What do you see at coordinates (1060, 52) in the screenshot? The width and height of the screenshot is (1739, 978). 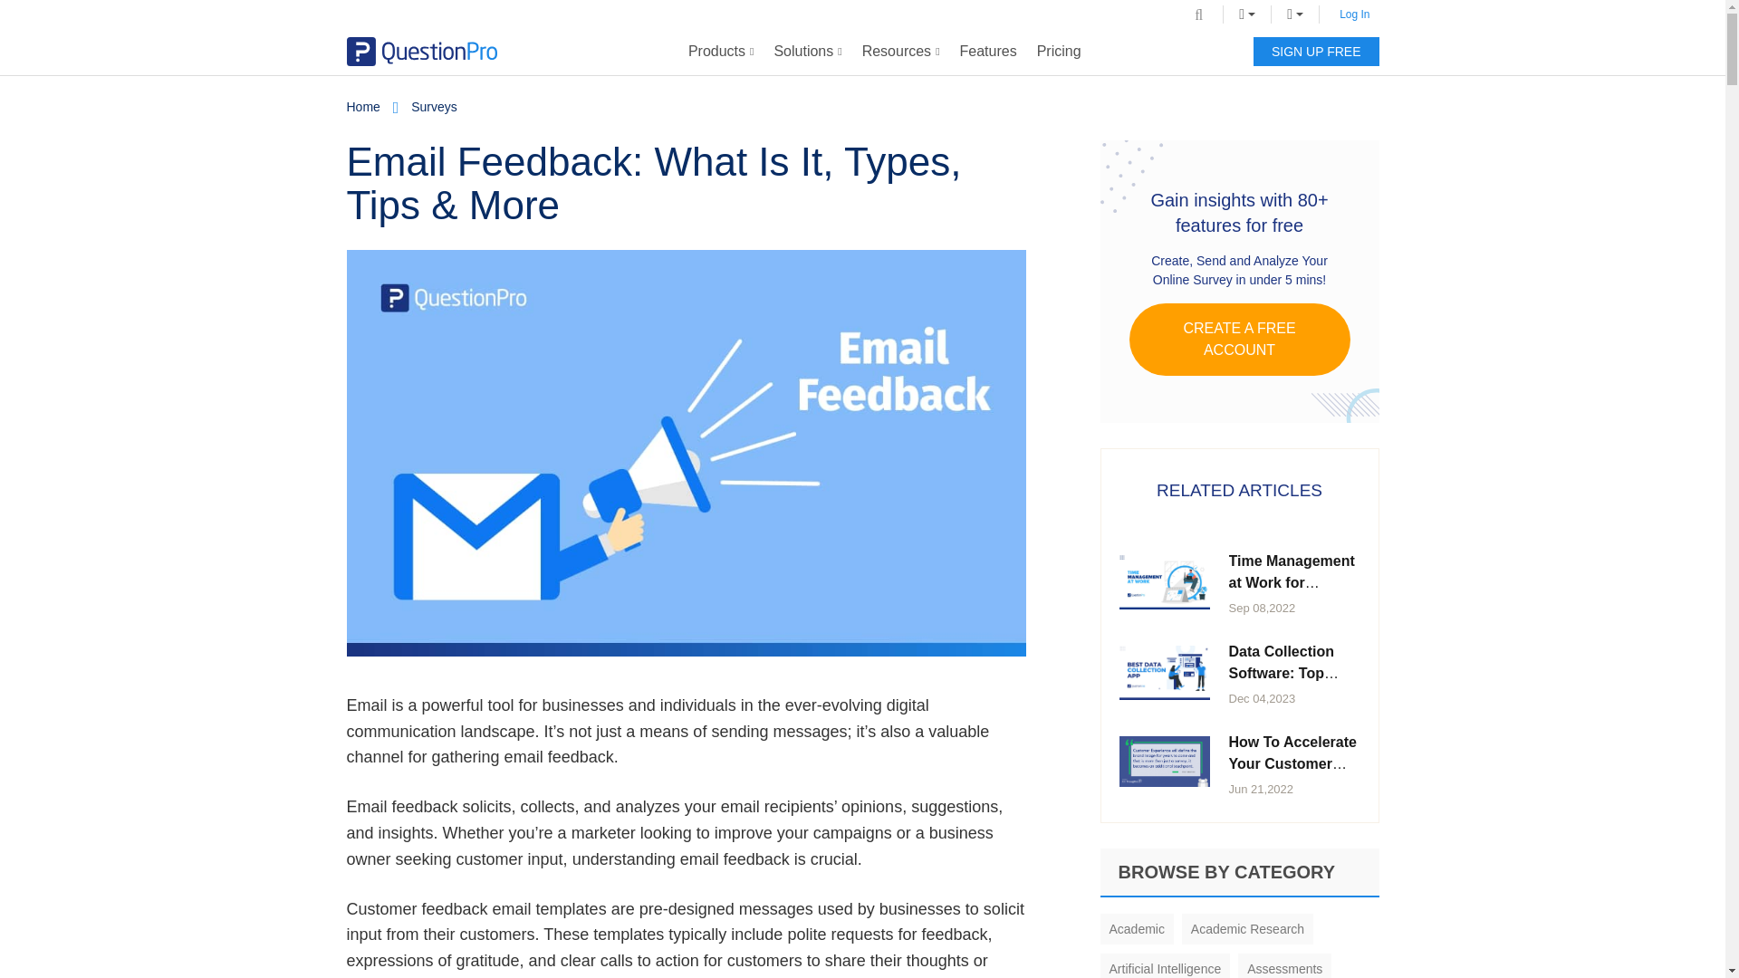 I see `Pricing` at bounding box center [1060, 52].